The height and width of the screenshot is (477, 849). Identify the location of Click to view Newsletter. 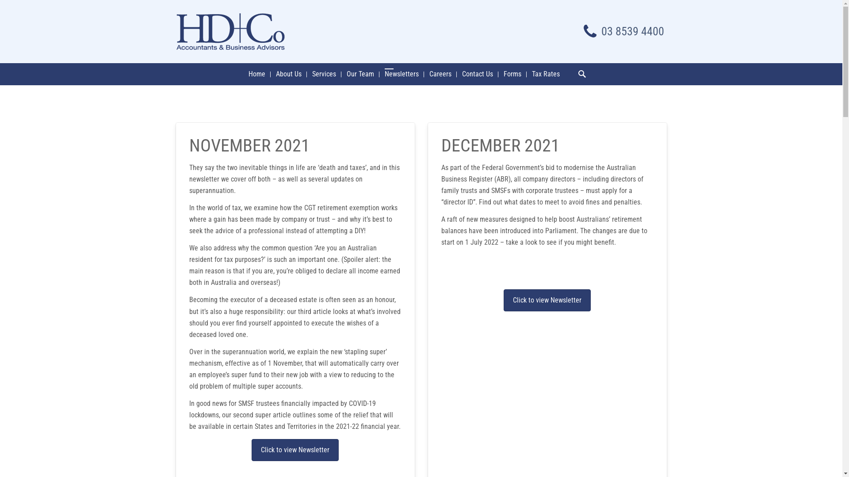
(547, 300).